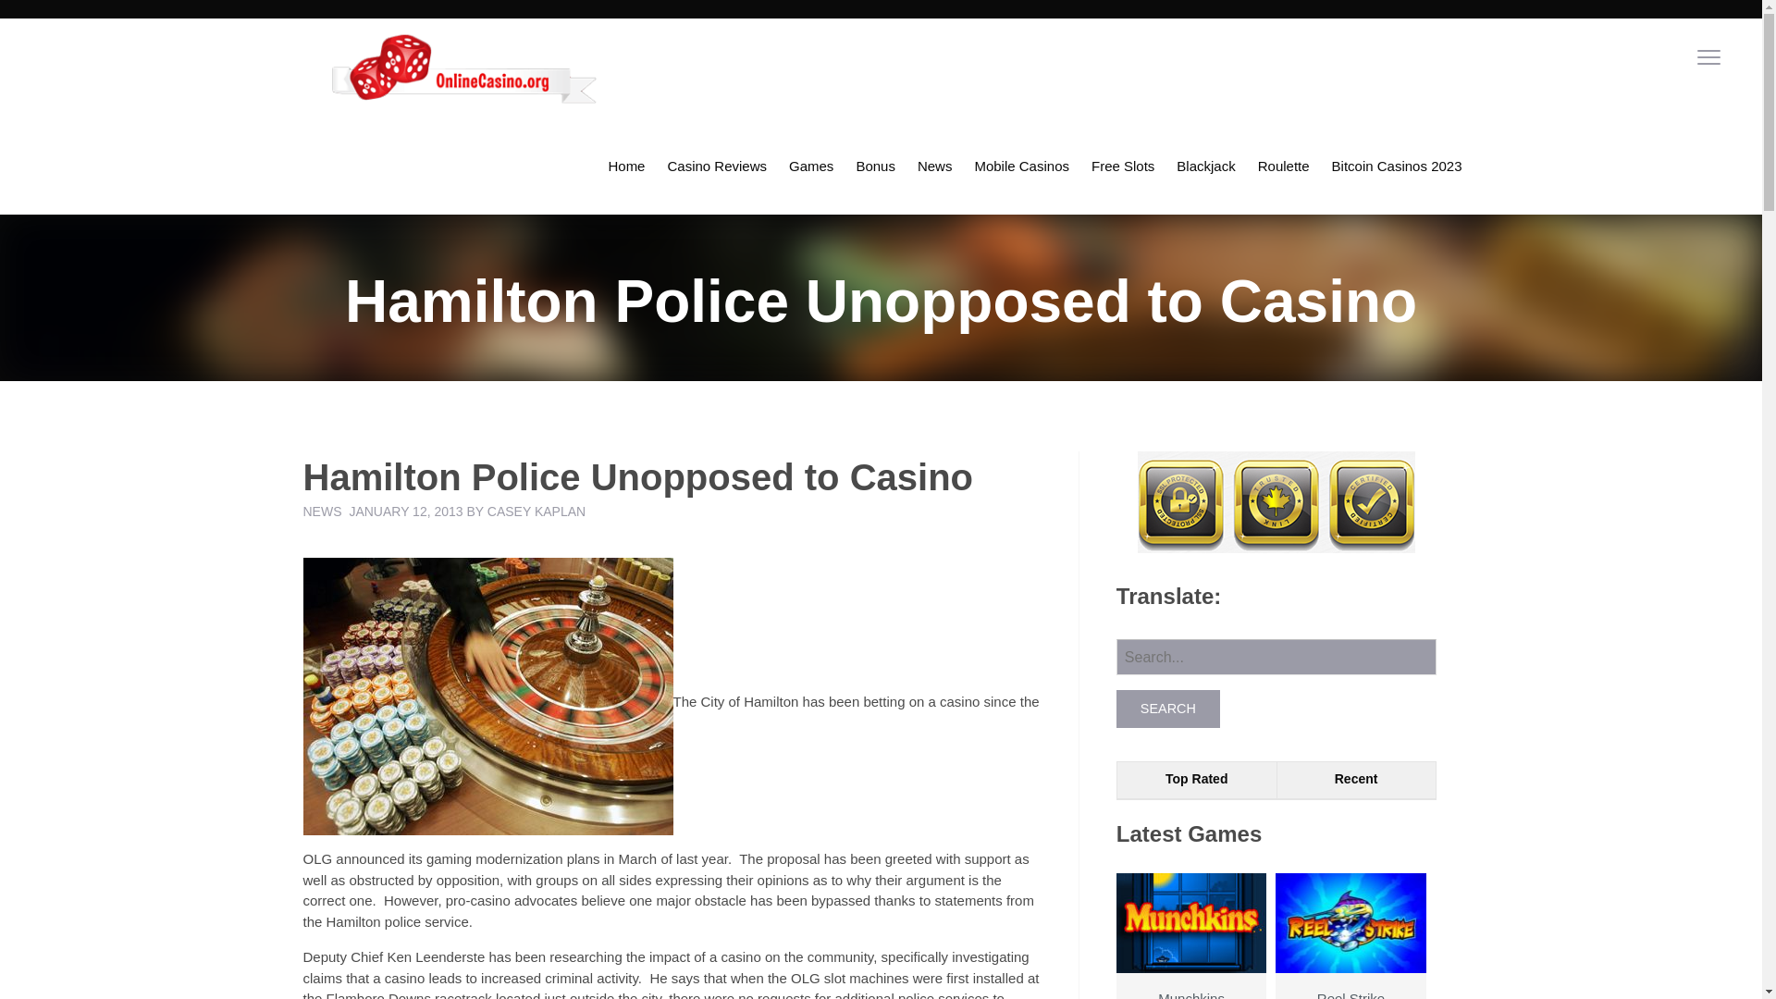 The image size is (1776, 999). I want to click on Bitcoin Casinos 2023, so click(1397, 166).